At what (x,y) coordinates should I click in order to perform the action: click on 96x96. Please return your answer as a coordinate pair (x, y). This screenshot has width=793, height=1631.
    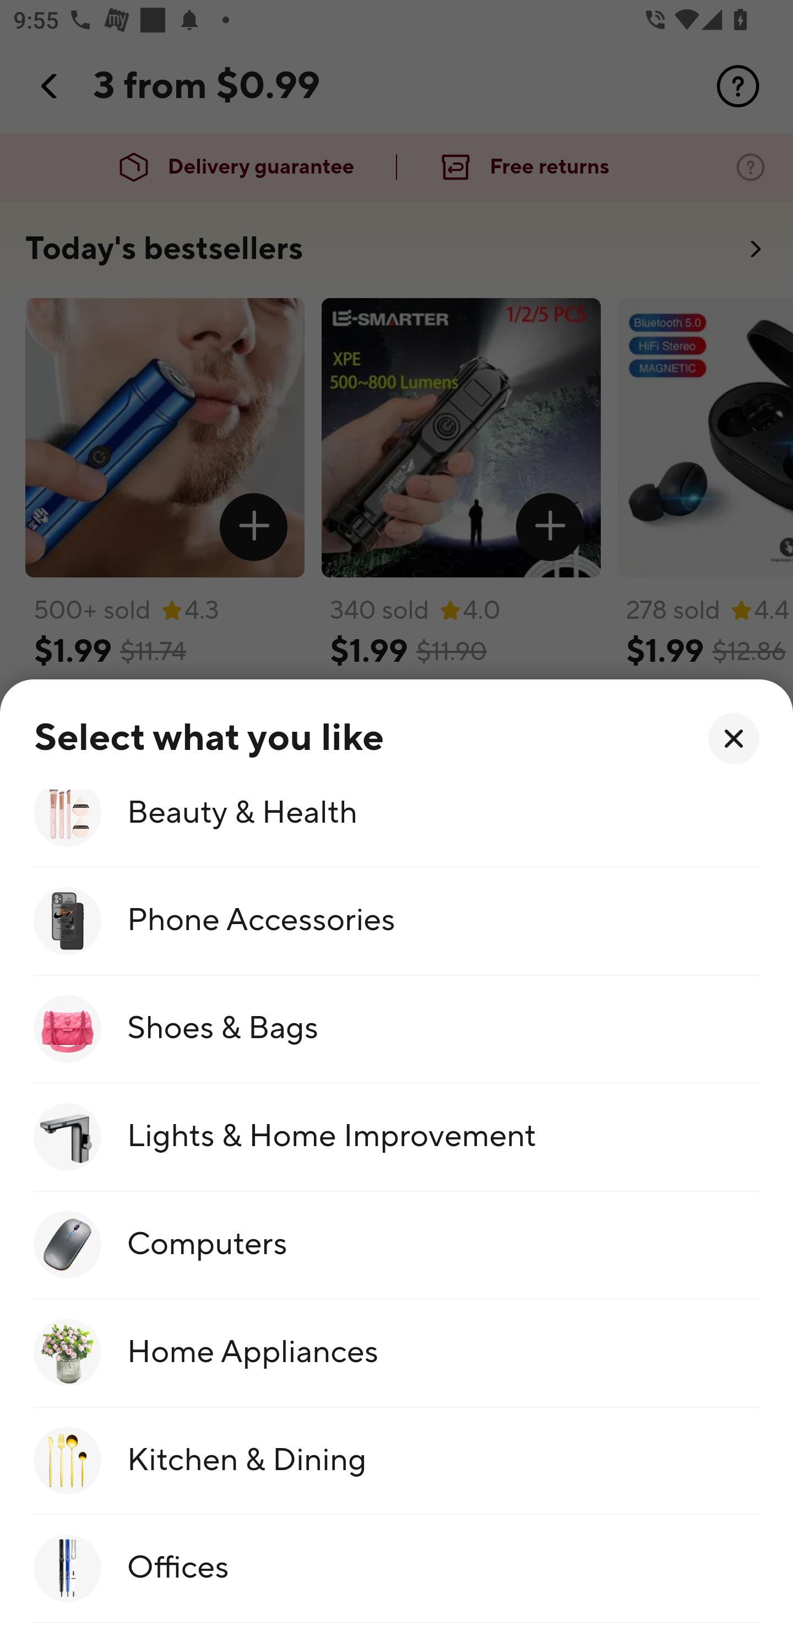
    Looking at the image, I should click on (734, 738).